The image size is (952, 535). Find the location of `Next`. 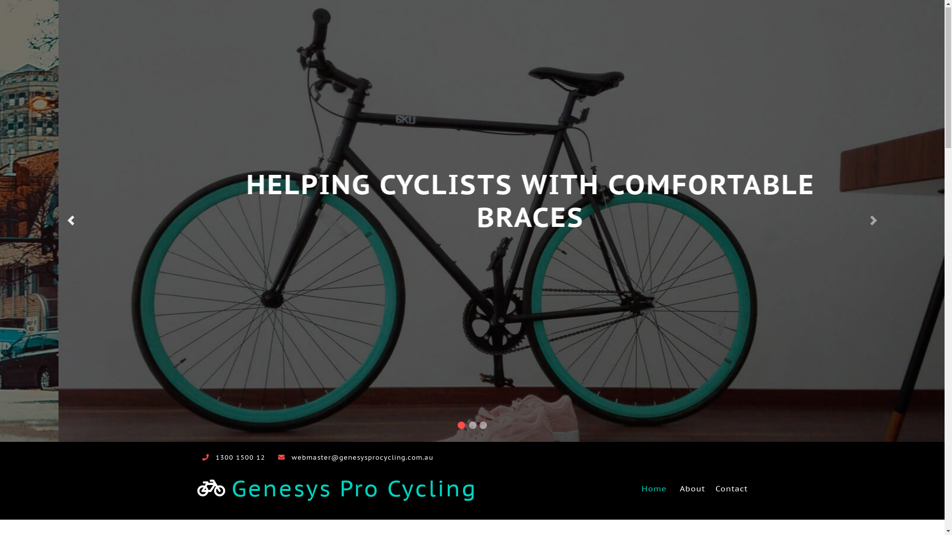

Next is located at coordinates (874, 221).